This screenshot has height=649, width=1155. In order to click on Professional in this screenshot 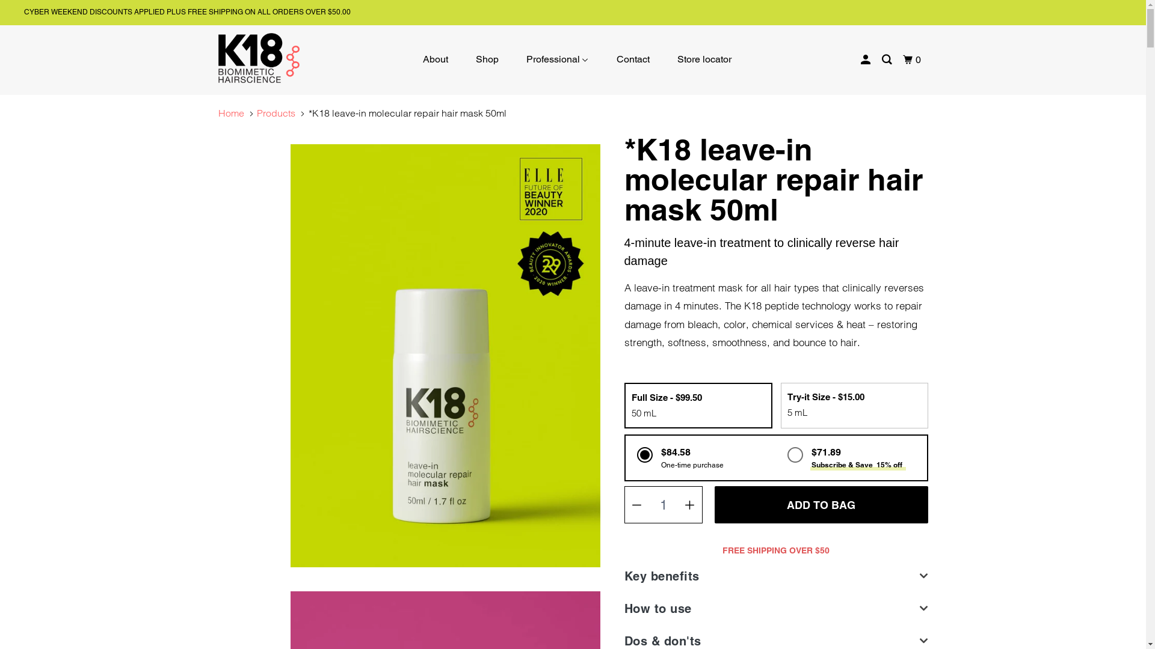, I will do `click(558, 59)`.